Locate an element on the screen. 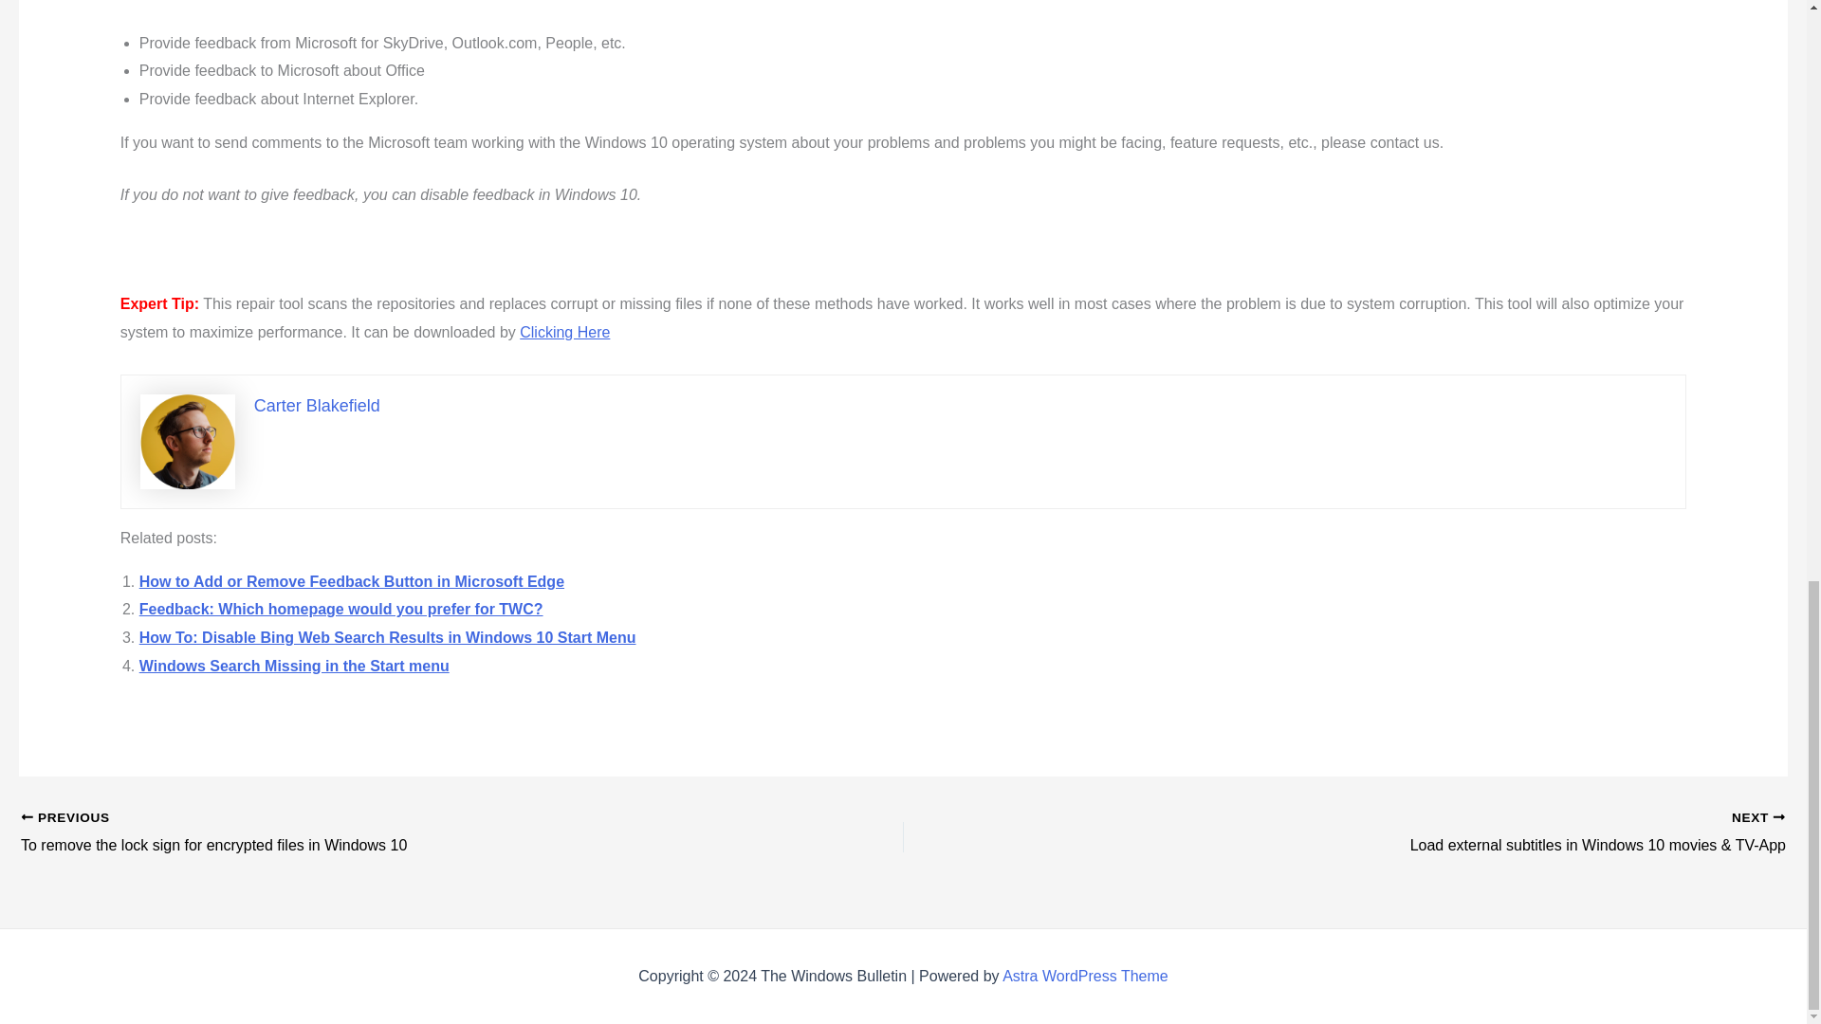 This screenshot has height=1024, width=1821. How to Add or Remove Feedback Button in Microsoft Edge is located at coordinates (352, 581).